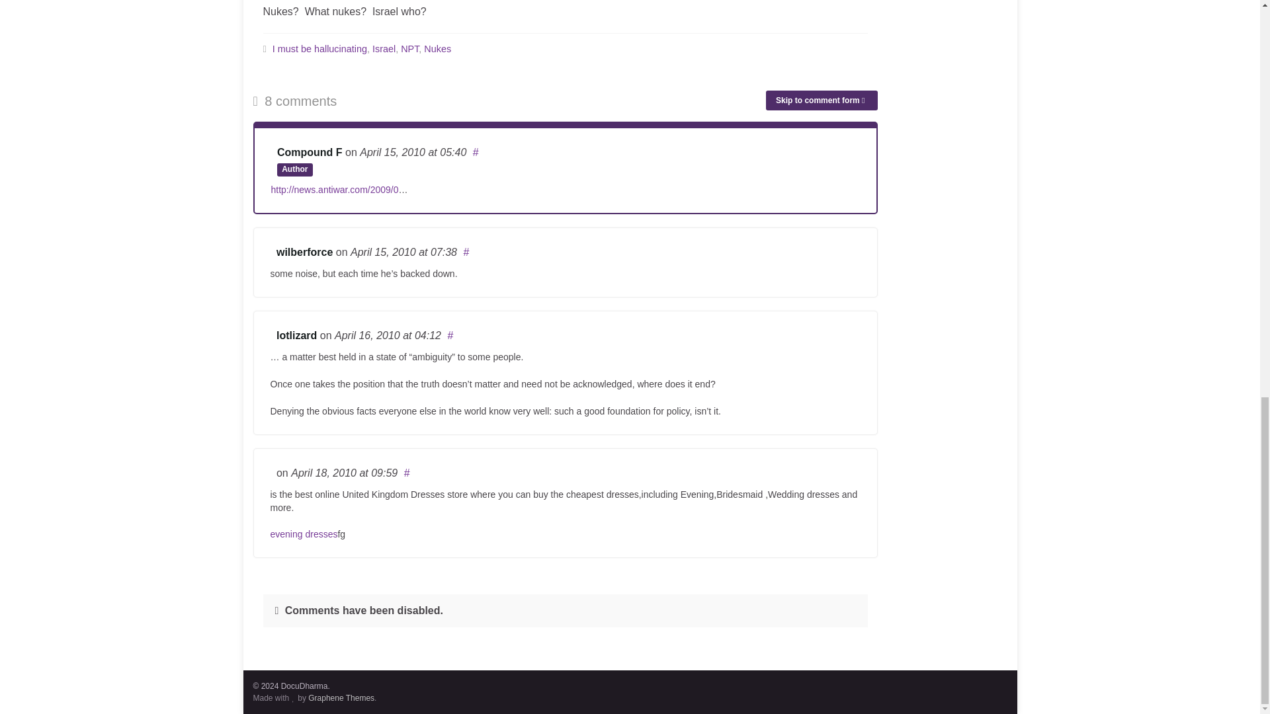  What do you see at coordinates (319, 49) in the screenshot?
I see `I must be hallucinating` at bounding box center [319, 49].